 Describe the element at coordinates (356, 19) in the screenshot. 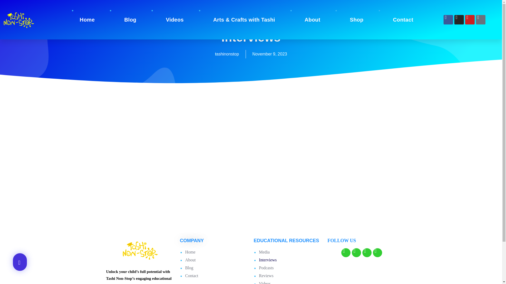

I see `Shop` at that location.